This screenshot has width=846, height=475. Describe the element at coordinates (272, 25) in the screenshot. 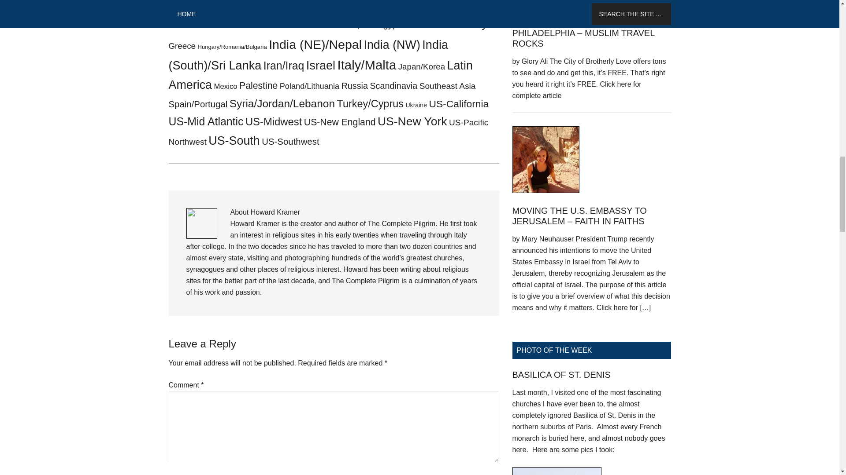

I see `Central Asia` at that location.